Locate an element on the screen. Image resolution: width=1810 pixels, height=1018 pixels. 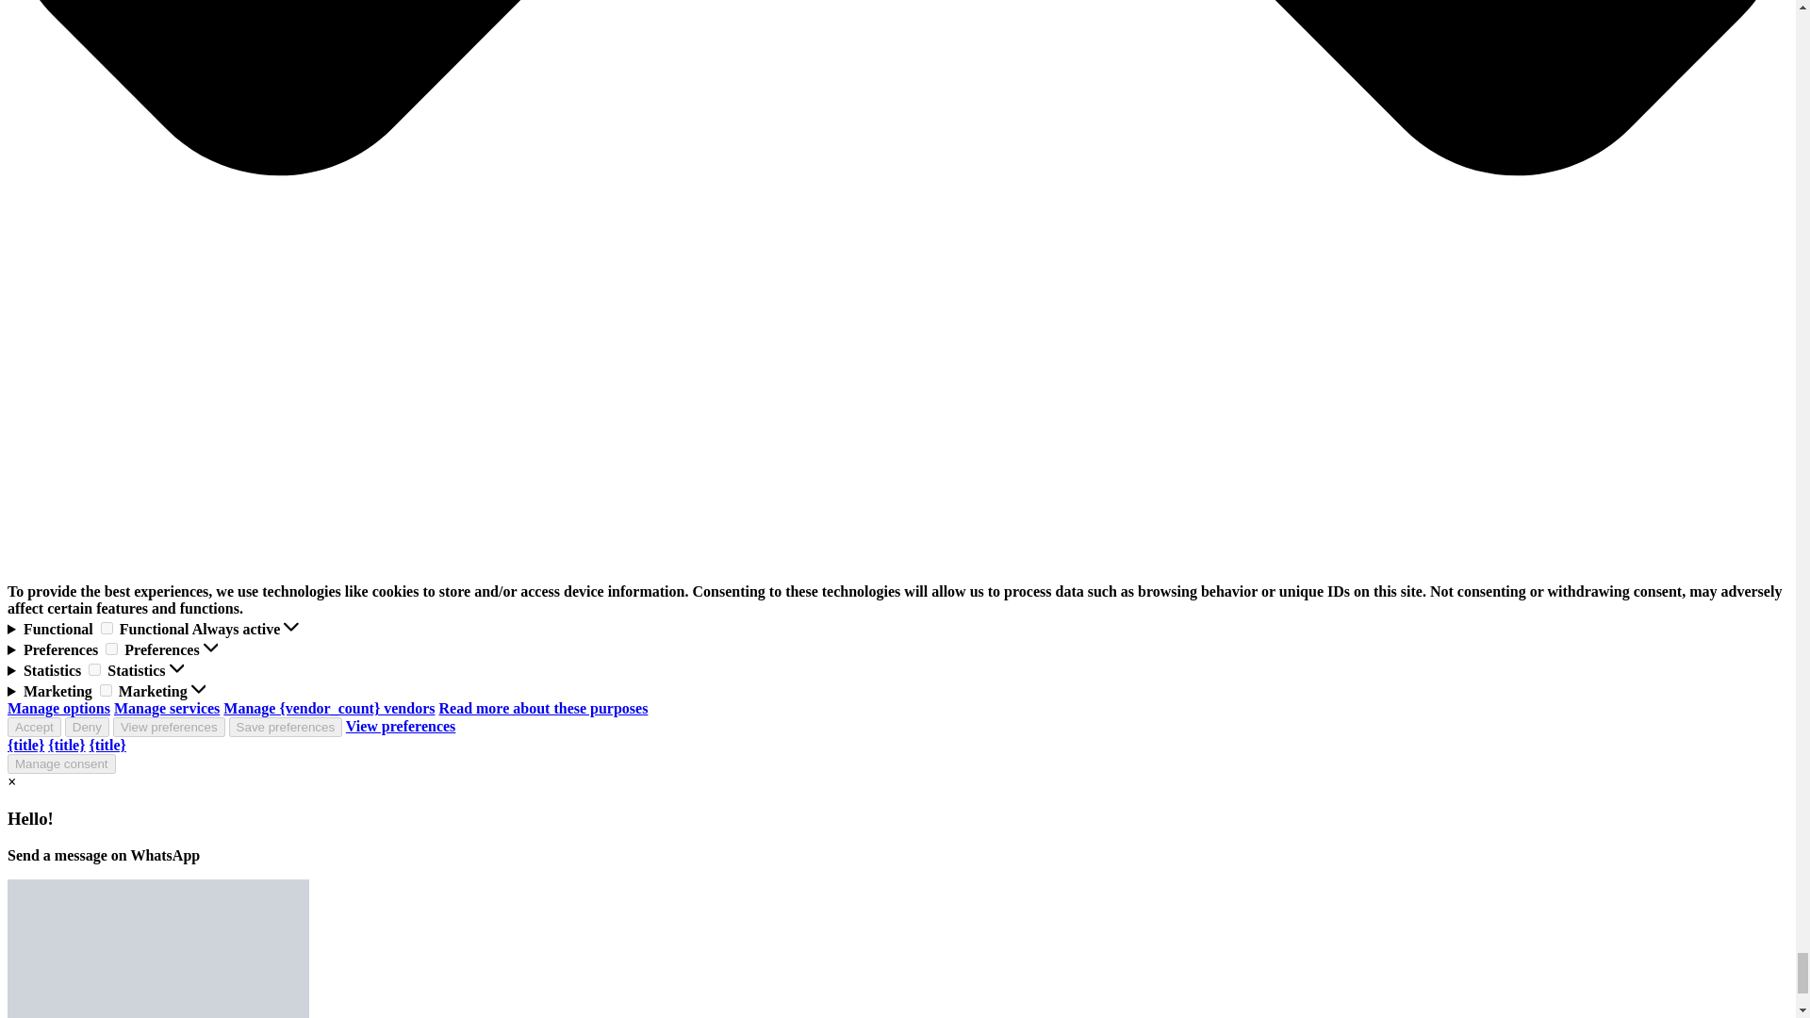
1 is located at coordinates (94, 669).